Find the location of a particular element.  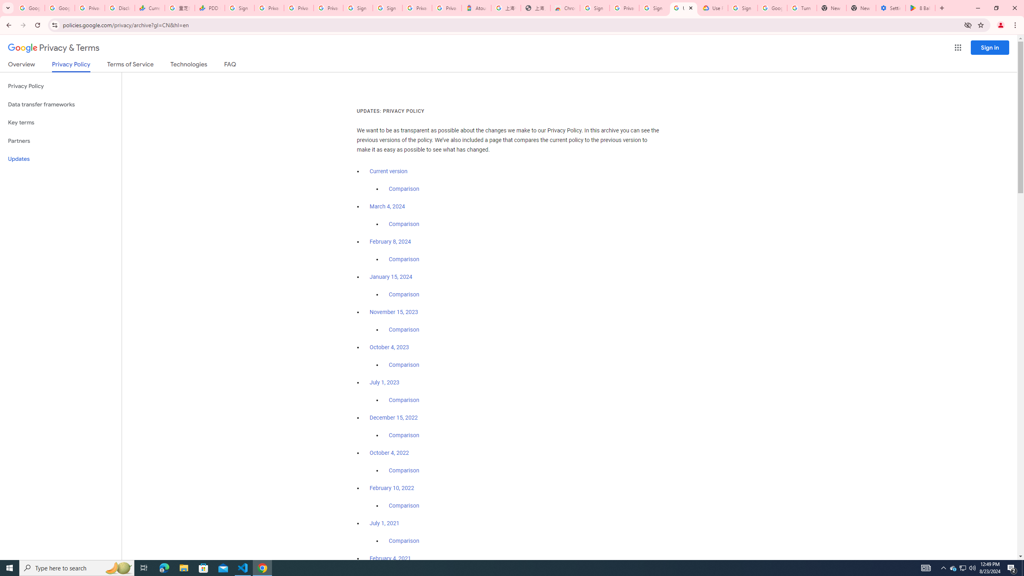

Current version is located at coordinates (388, 171).